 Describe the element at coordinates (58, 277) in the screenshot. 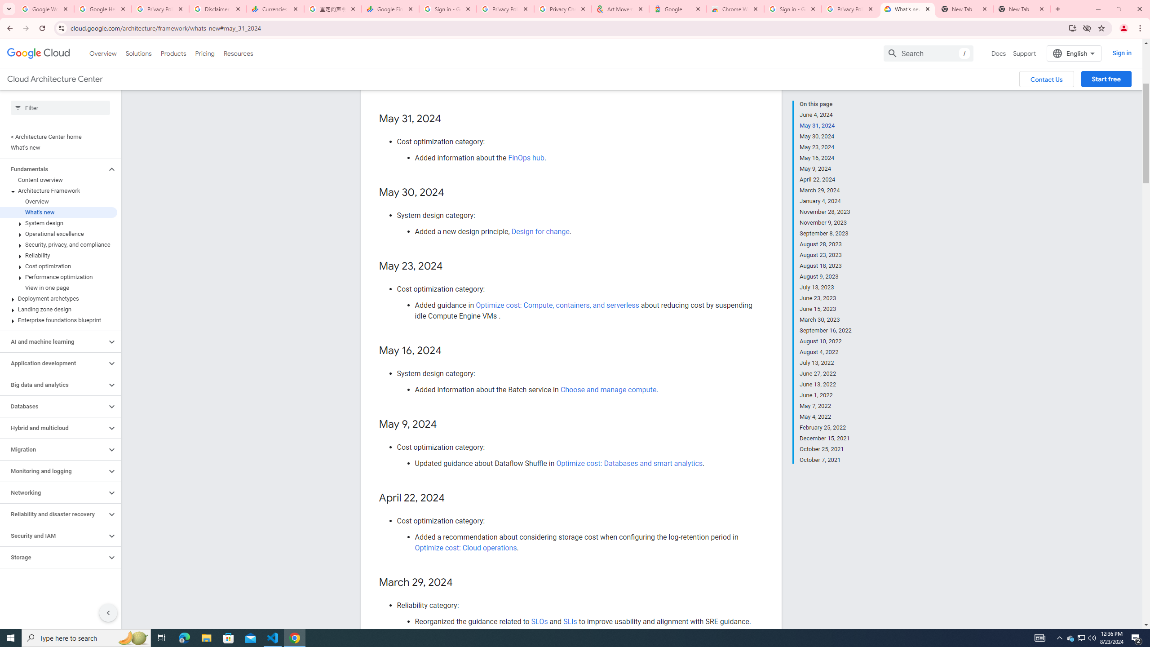

I see `Performance optimization` at that location.